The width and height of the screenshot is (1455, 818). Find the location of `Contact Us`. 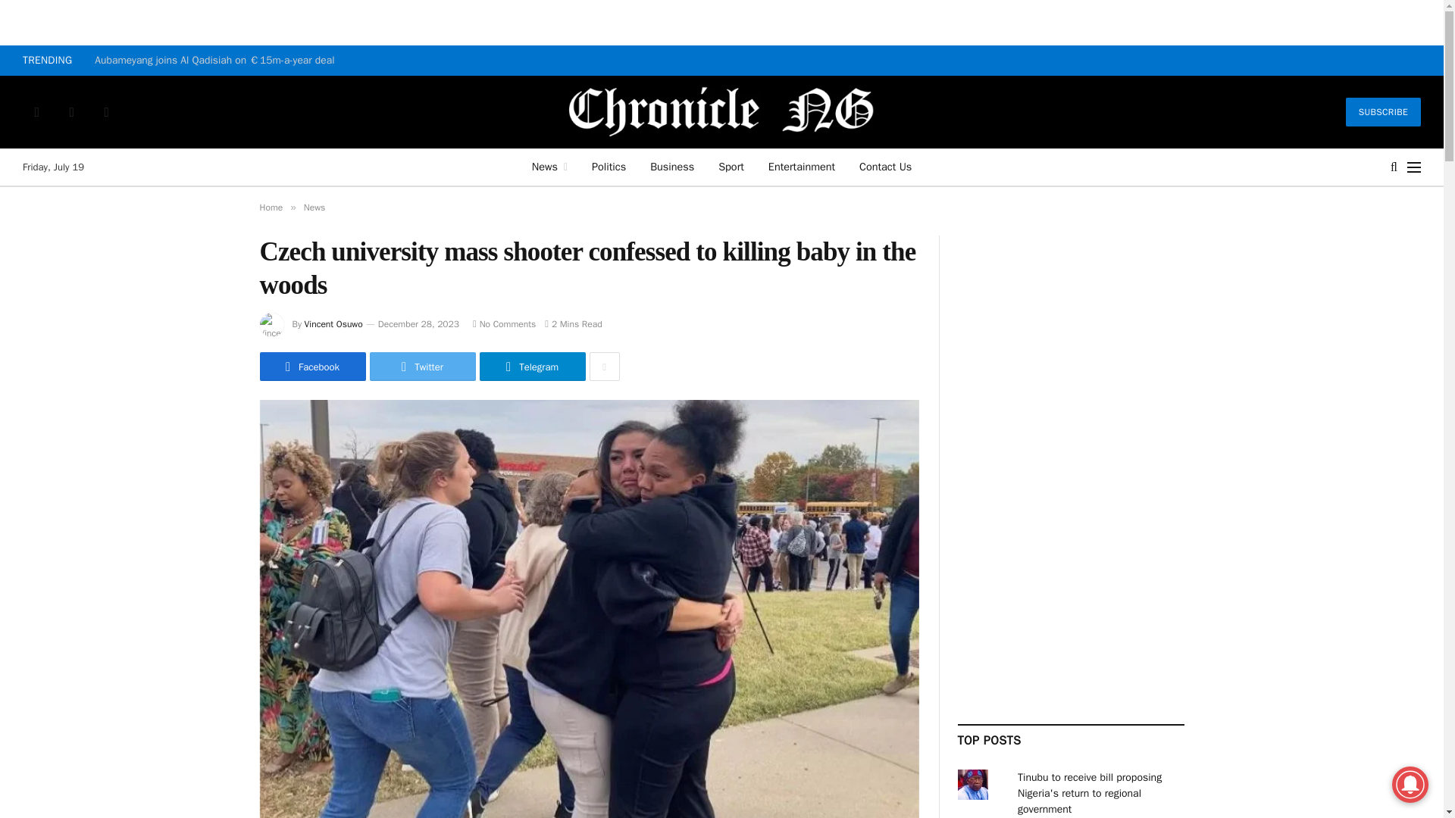

Contact Us is located at coordinates (885, 167).